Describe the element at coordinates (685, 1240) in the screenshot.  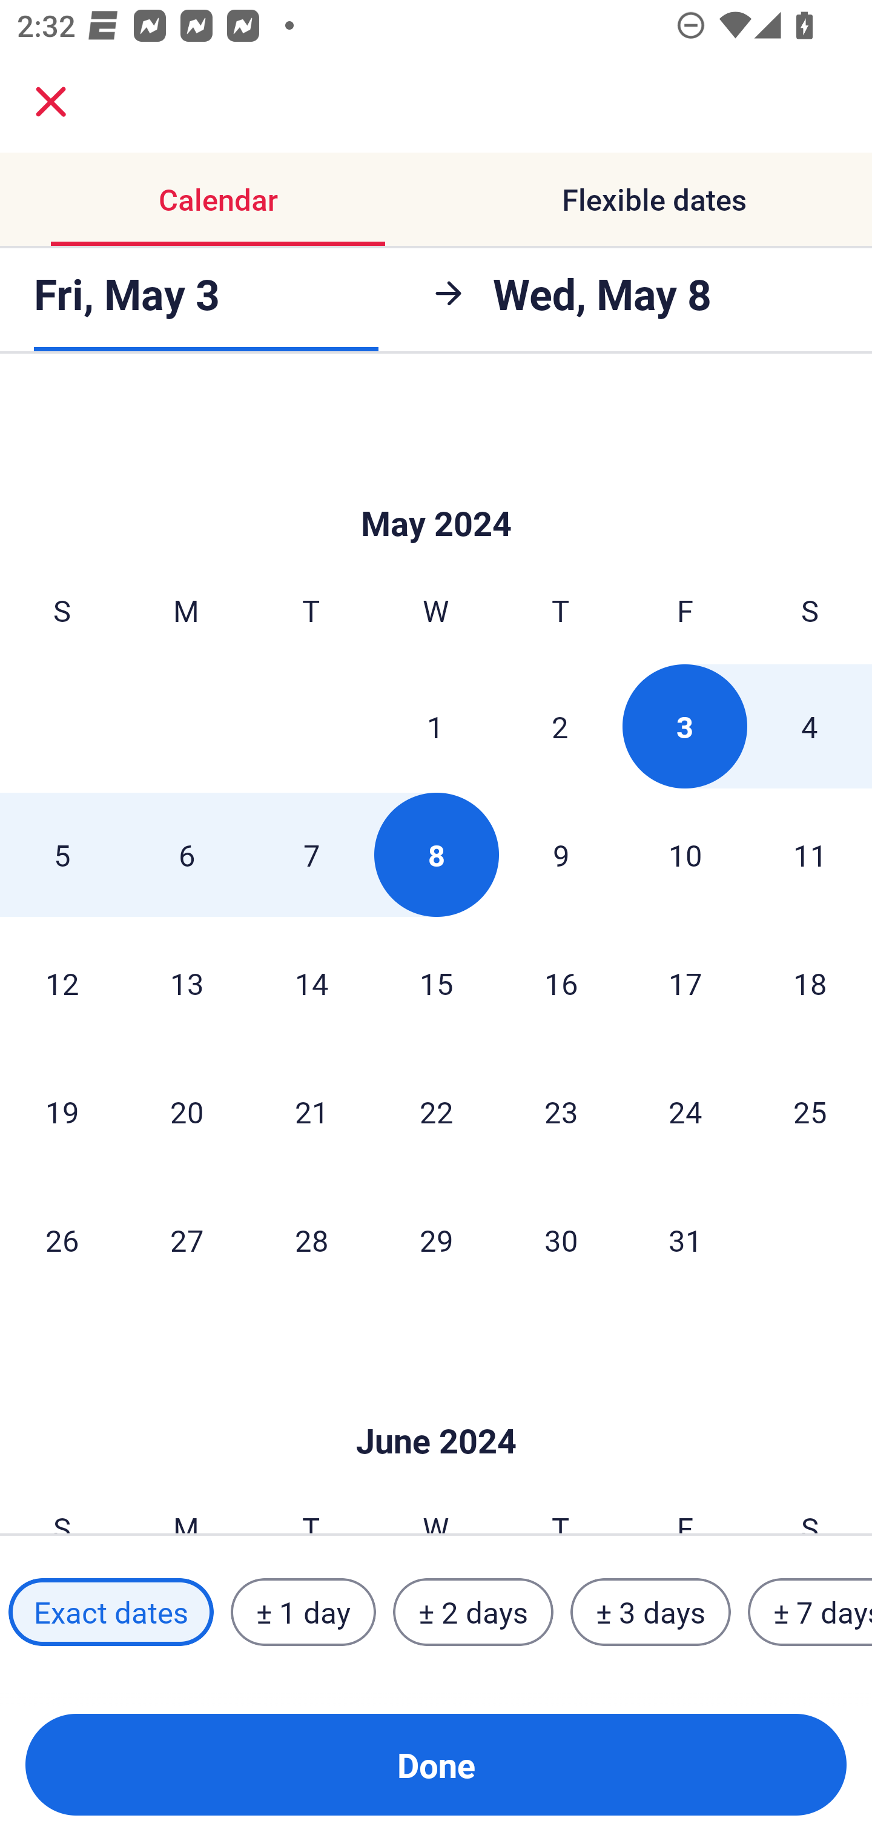
I see `31 Friday, May 31, 2024` at that location.